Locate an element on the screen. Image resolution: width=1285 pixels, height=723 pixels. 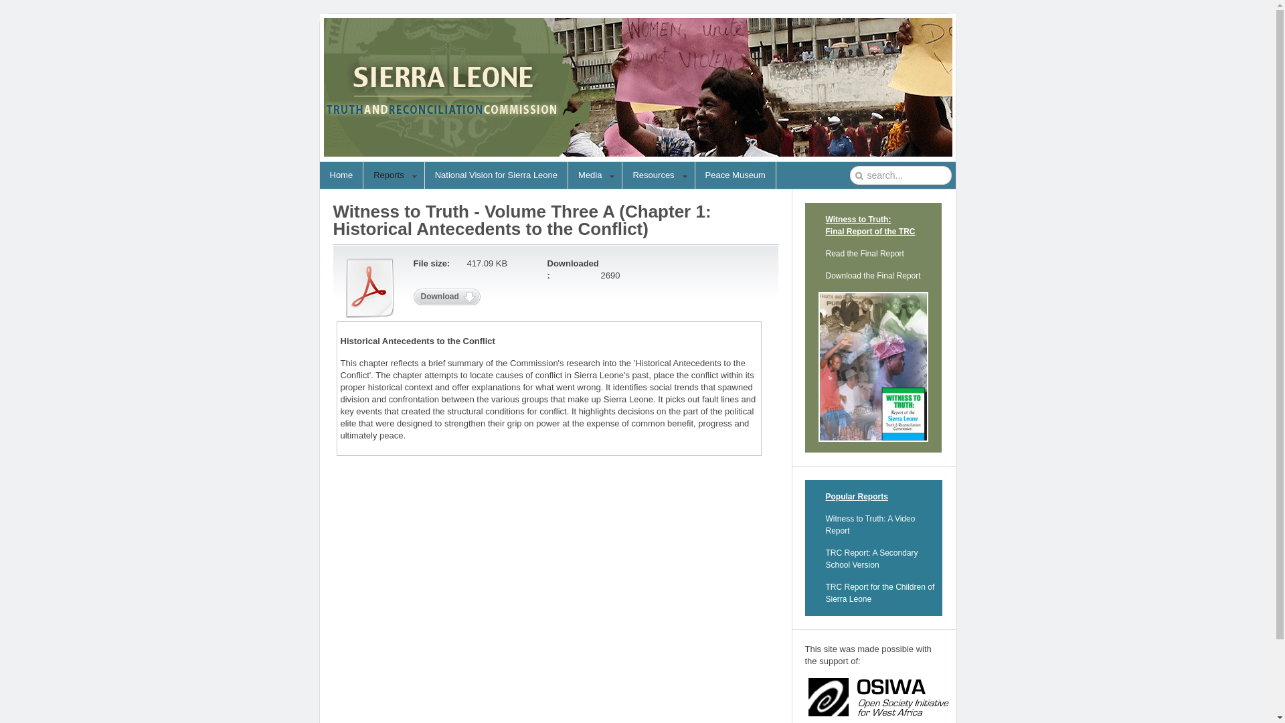
Download Volume3aChapter1.pdf is located at coordinates (447, 296).